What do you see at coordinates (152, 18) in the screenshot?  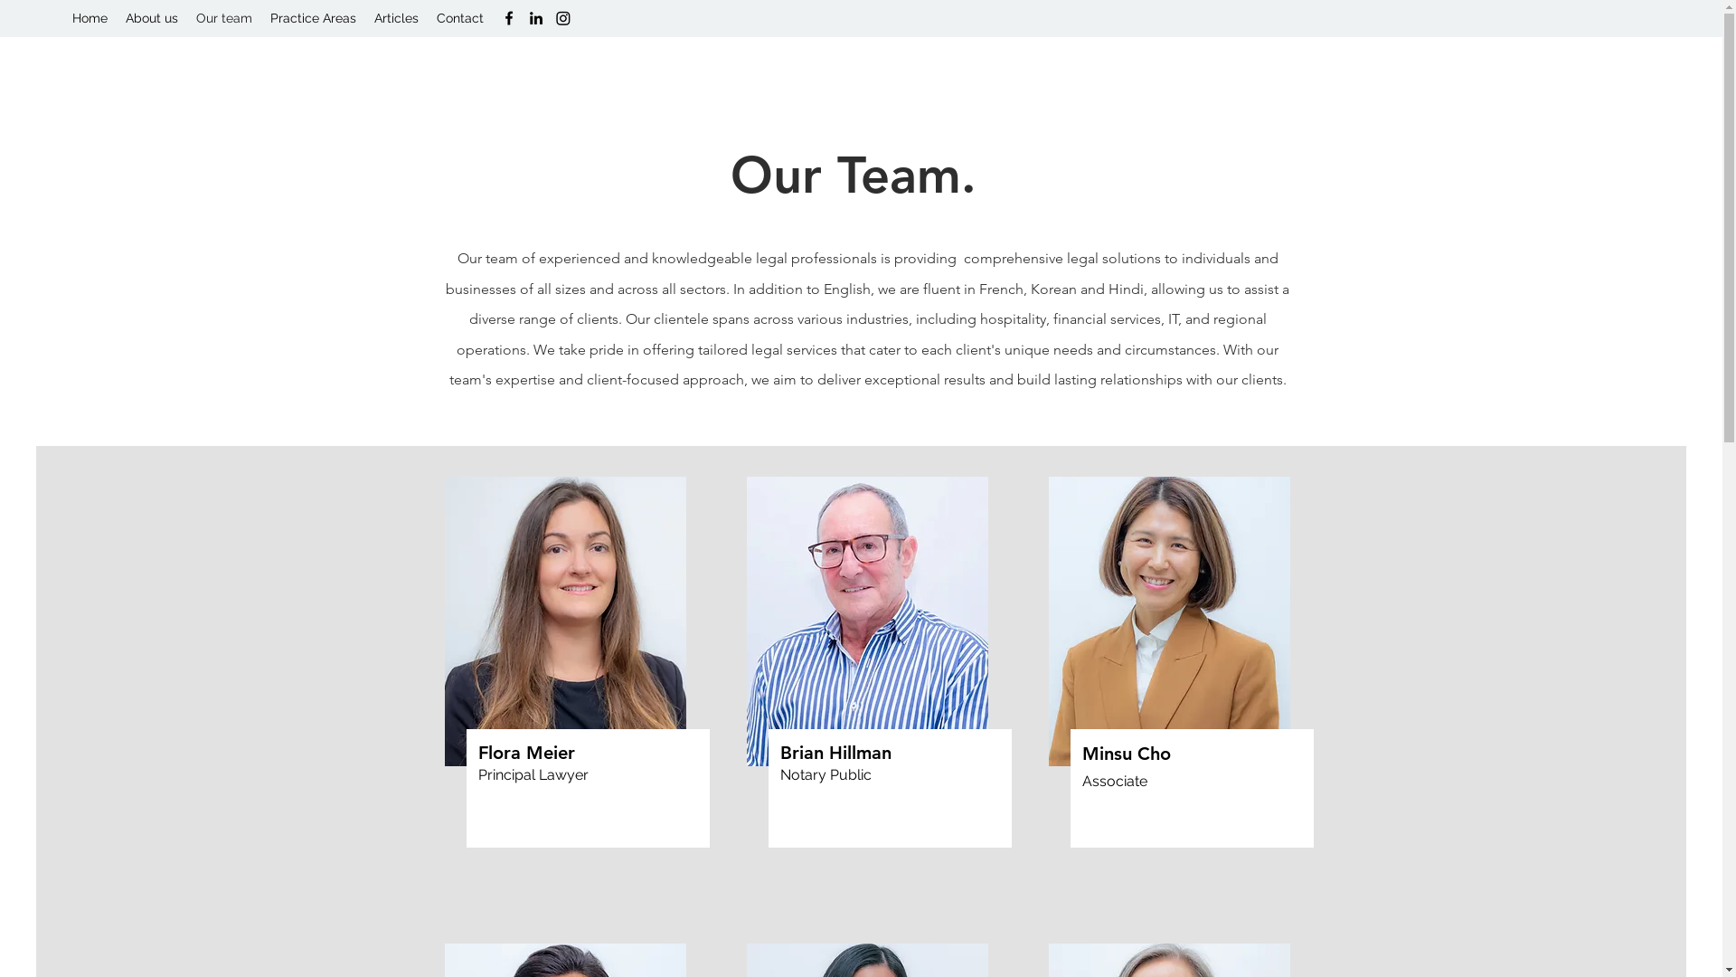 I see `About us` at bounding box center [152, 18].